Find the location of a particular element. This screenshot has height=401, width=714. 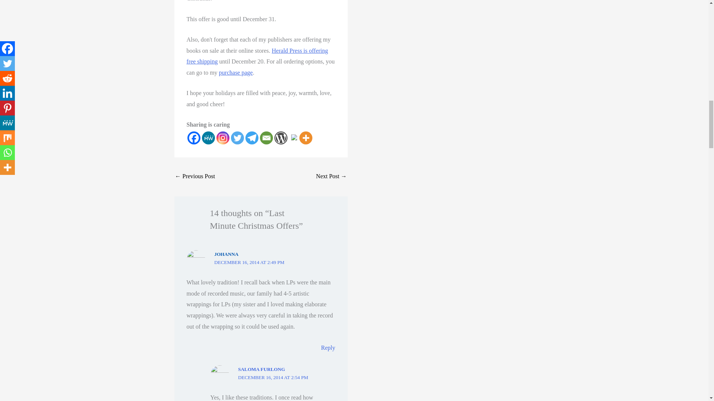

Email is located at coordinates (266, 138).